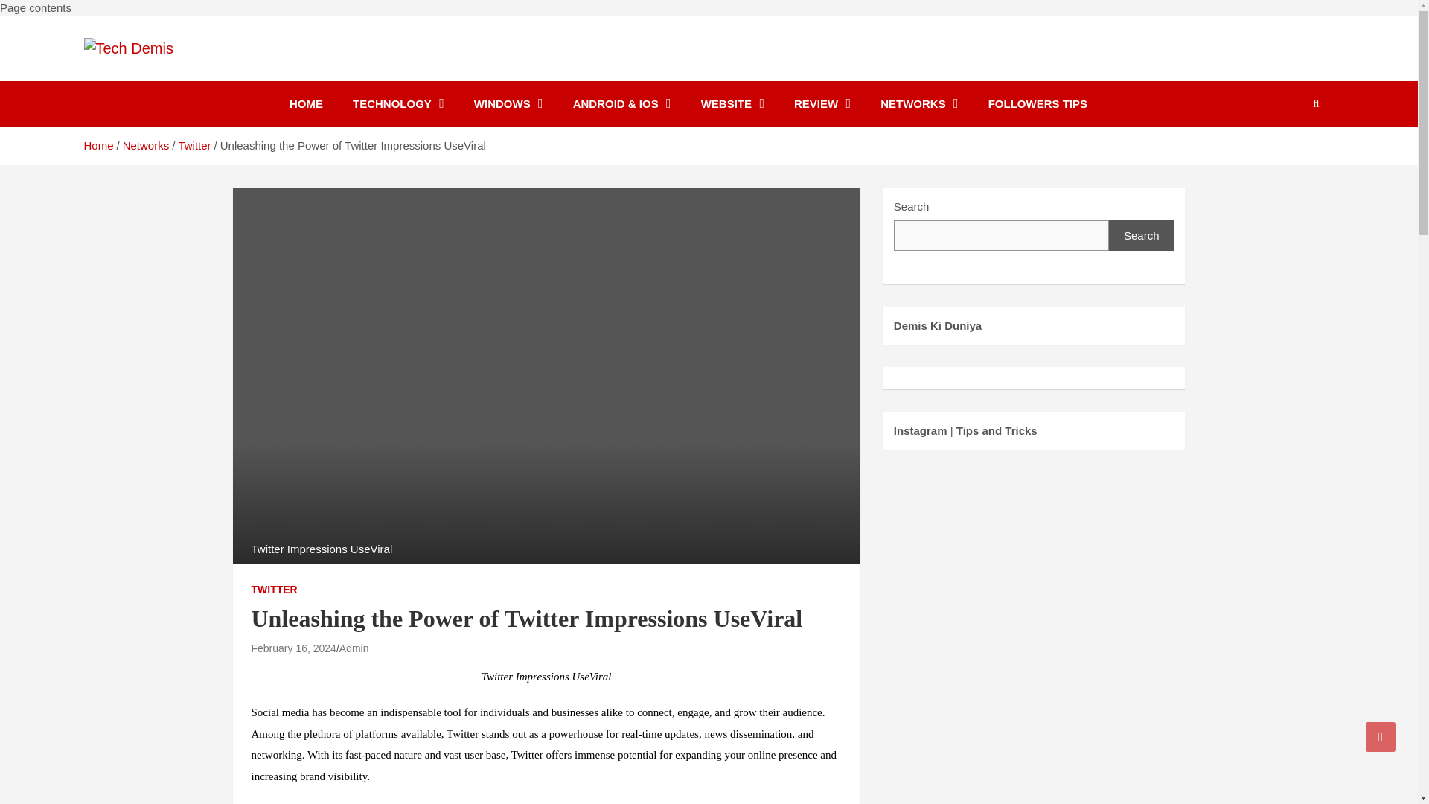 The image size is (1429, 804). Describe the element at coordinates (293, 648) in the screenshot. I see `Unleashing the Power of Twitter Impressions UseViral` at that location.